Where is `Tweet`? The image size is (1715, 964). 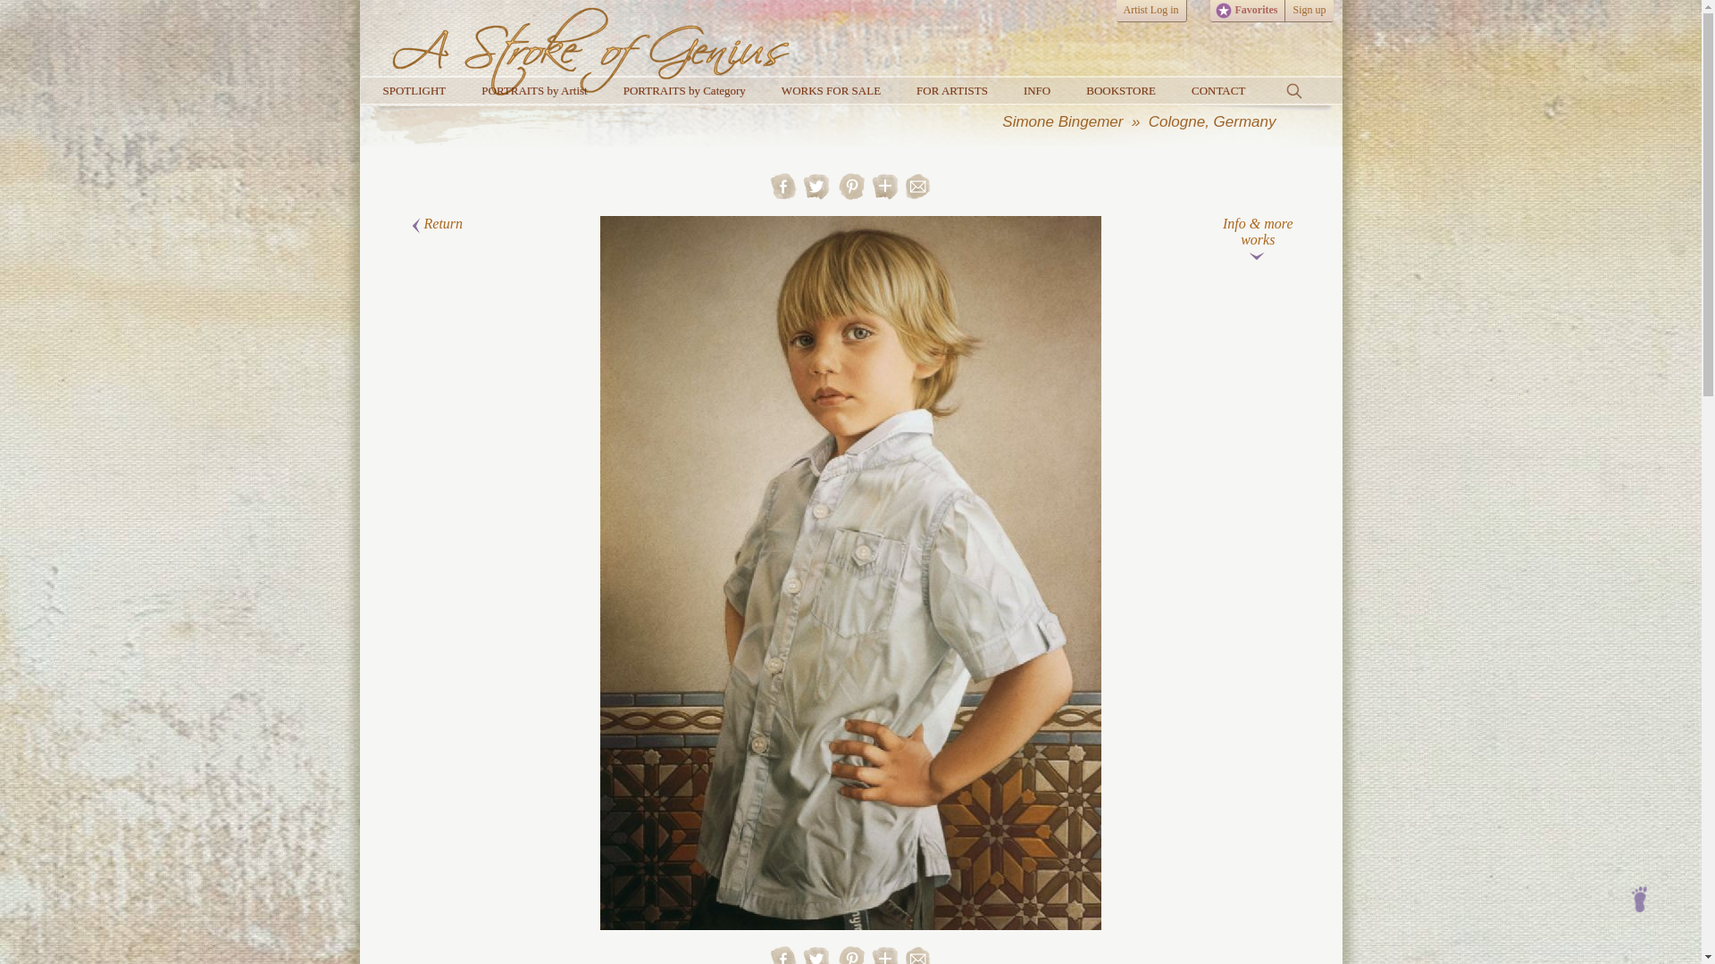
Tweet is located at coordinates (818, 962).